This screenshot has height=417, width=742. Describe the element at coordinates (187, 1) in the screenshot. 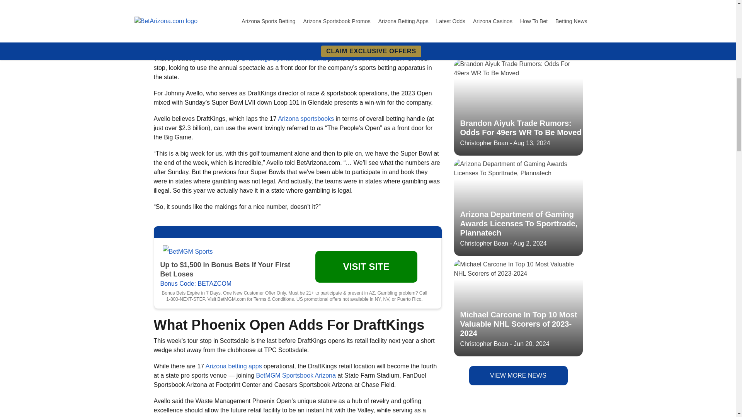

I see `DraftKings Sports` at that location.